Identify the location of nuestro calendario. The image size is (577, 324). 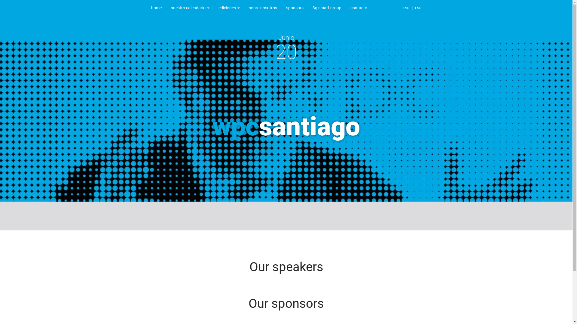
(190, 8).